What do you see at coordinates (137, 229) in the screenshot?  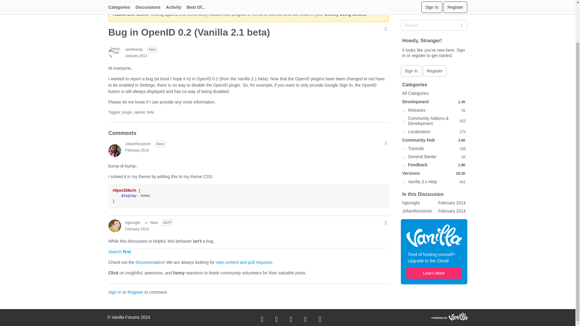 I see `February 2014` at bounding box center [137, 229].